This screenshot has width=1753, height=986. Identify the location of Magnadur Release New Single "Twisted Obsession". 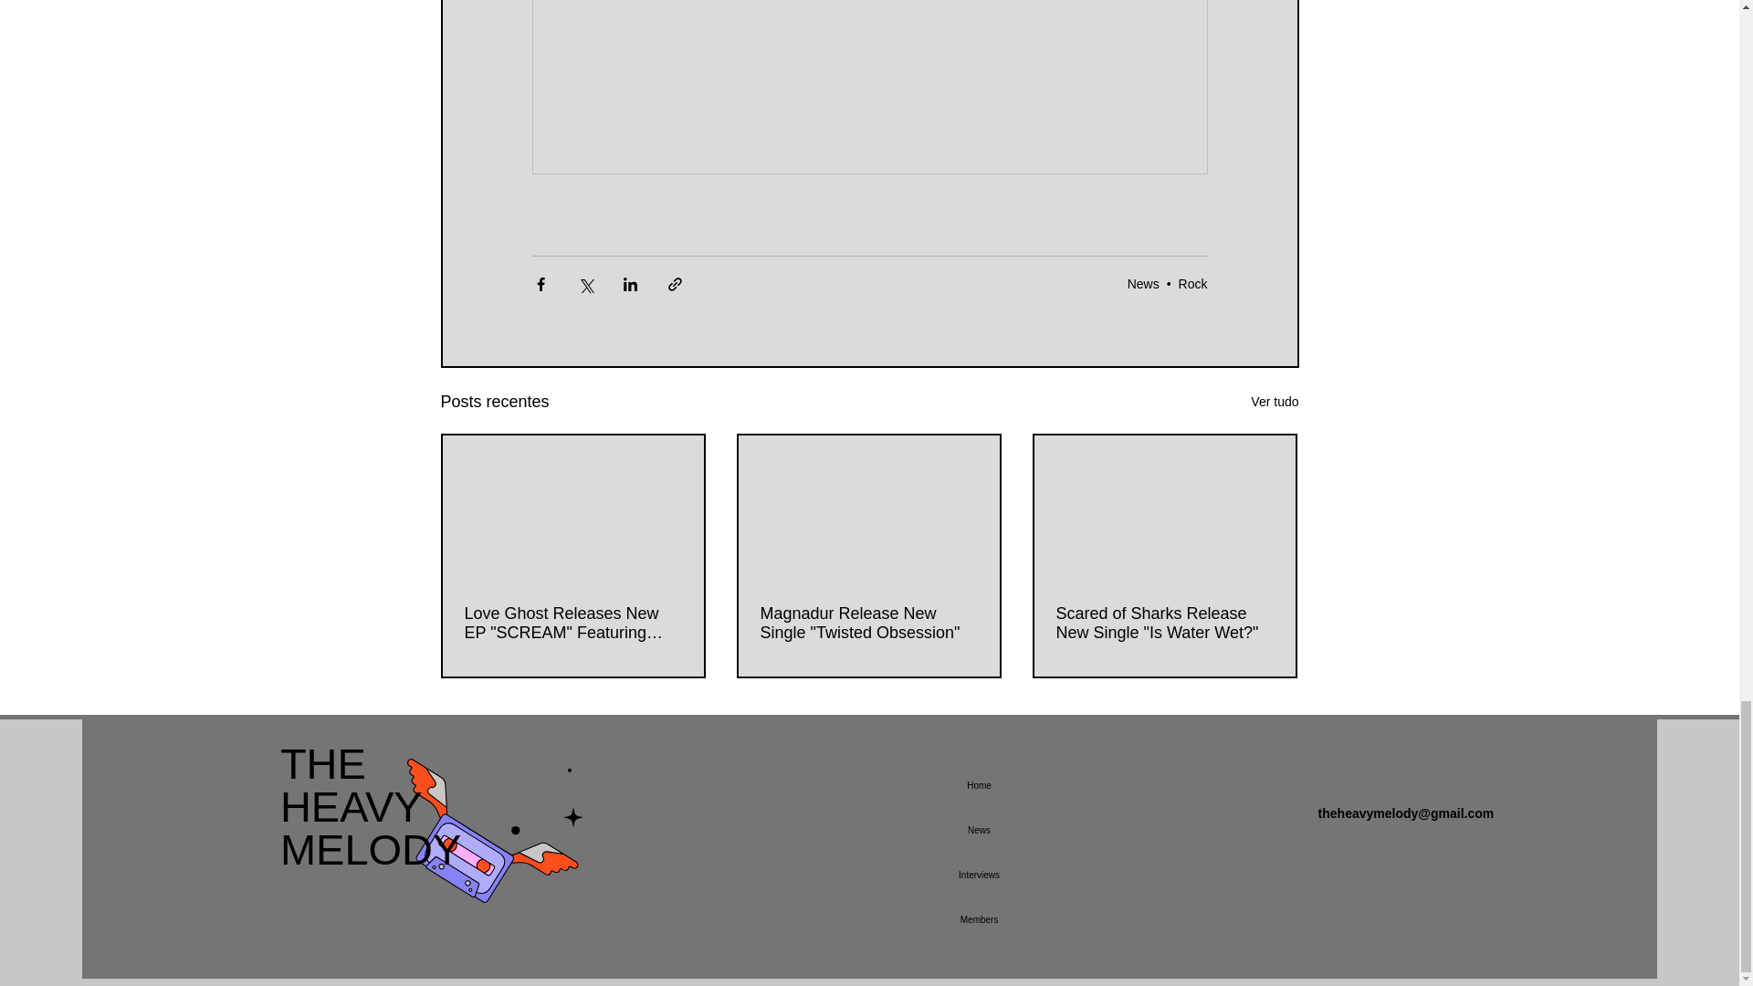
(1163, 624).